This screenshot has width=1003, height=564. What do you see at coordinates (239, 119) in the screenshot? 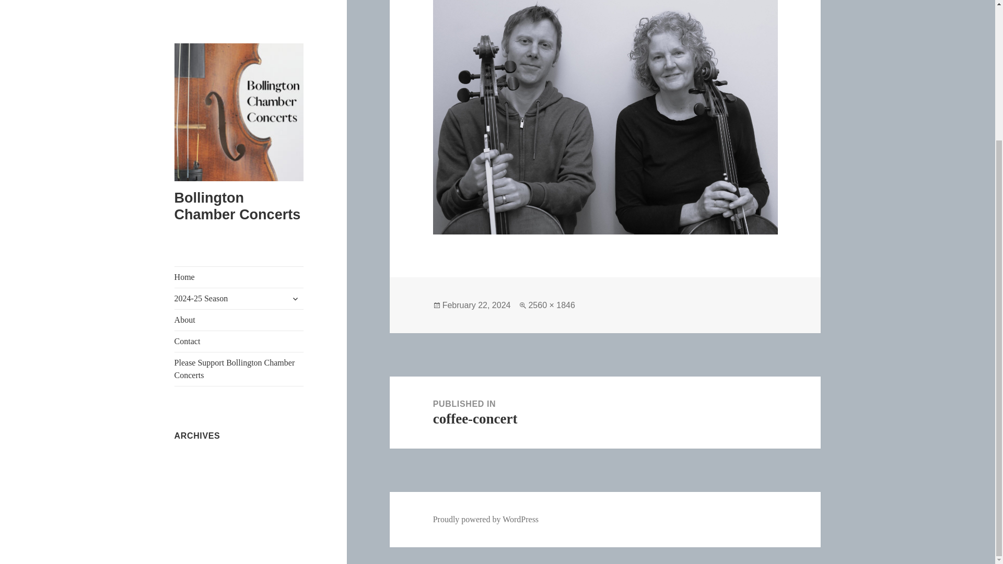
I see `Contact` at bounding box center [239, 119].